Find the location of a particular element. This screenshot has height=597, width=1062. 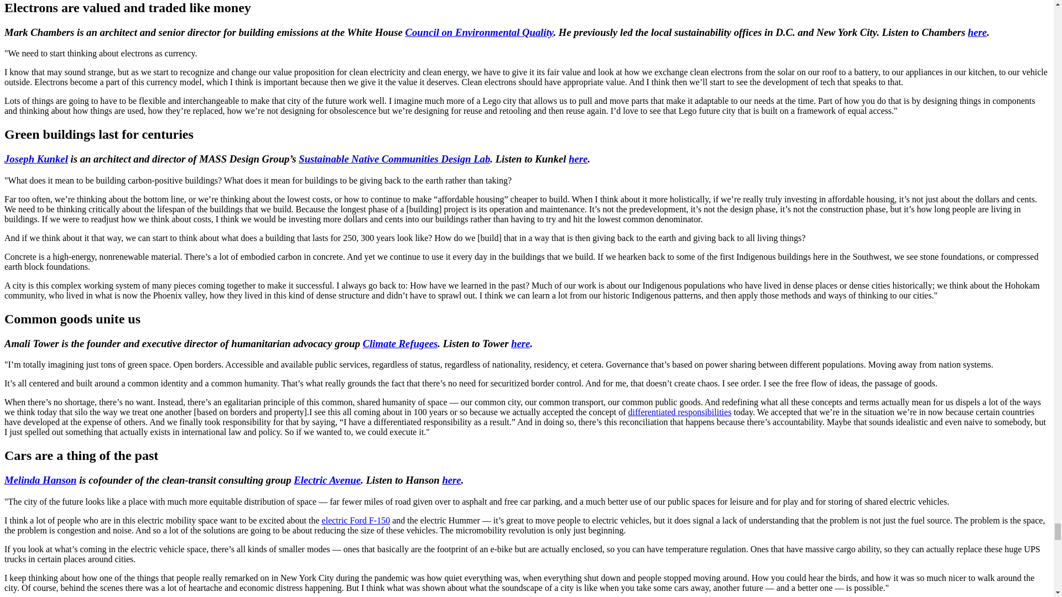

Joseph Kunkel is located at coordinates (35, 159).